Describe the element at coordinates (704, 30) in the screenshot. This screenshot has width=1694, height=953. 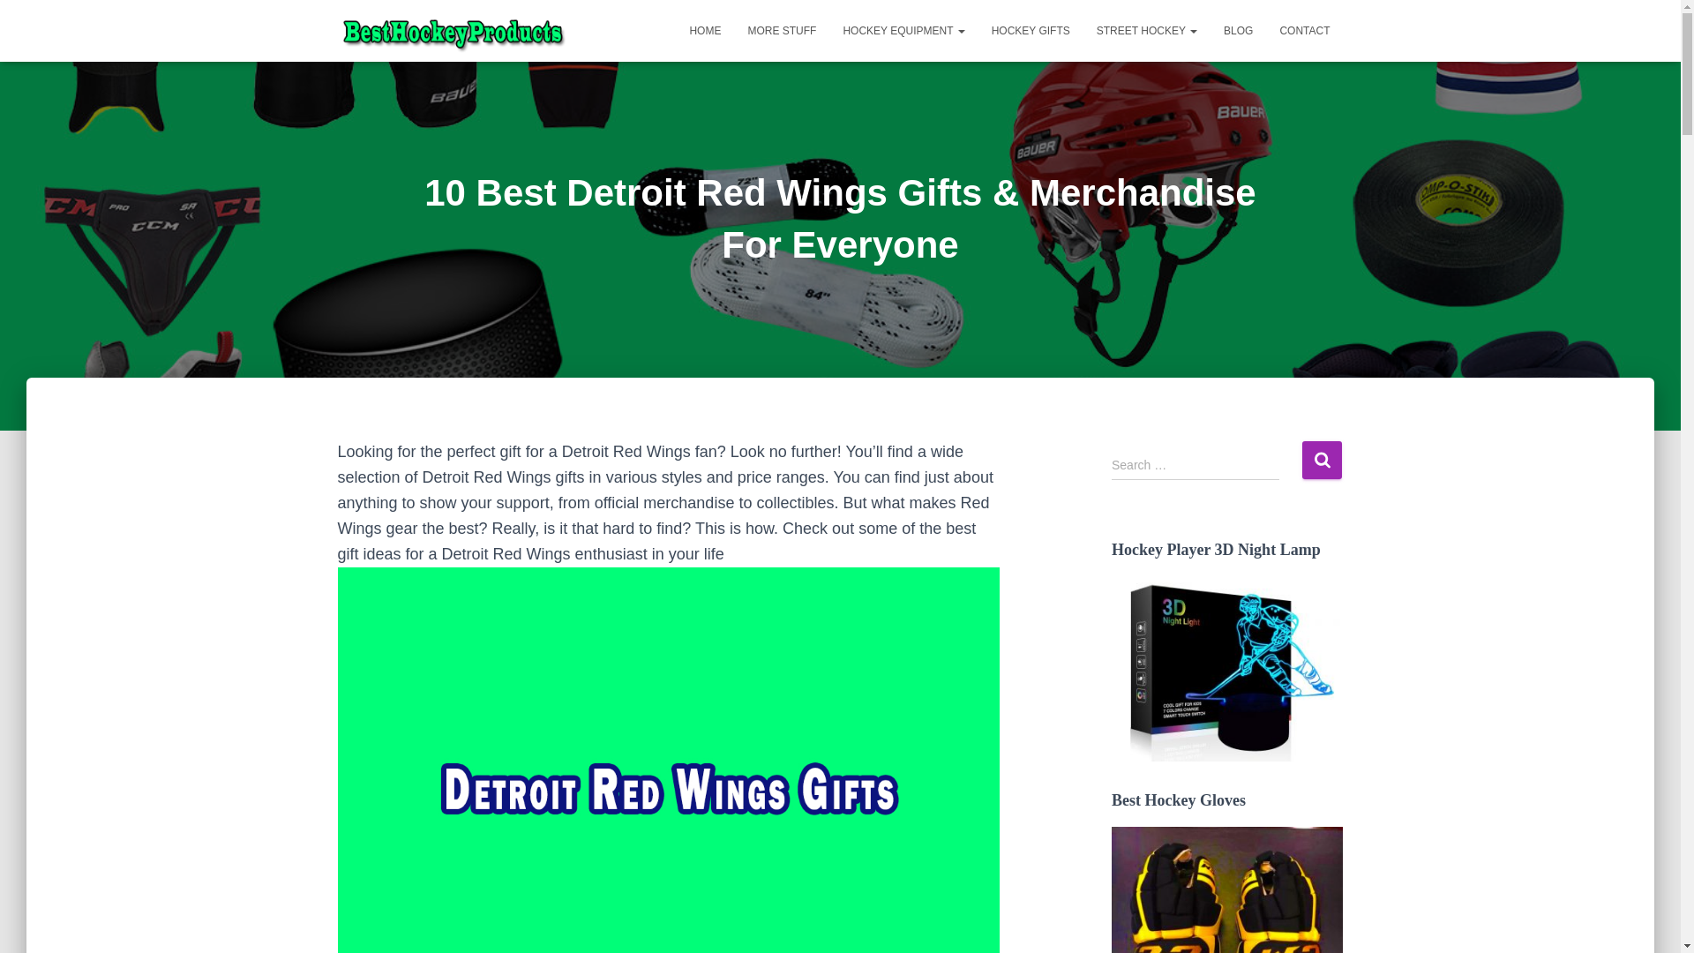
I see `Home` at that location.